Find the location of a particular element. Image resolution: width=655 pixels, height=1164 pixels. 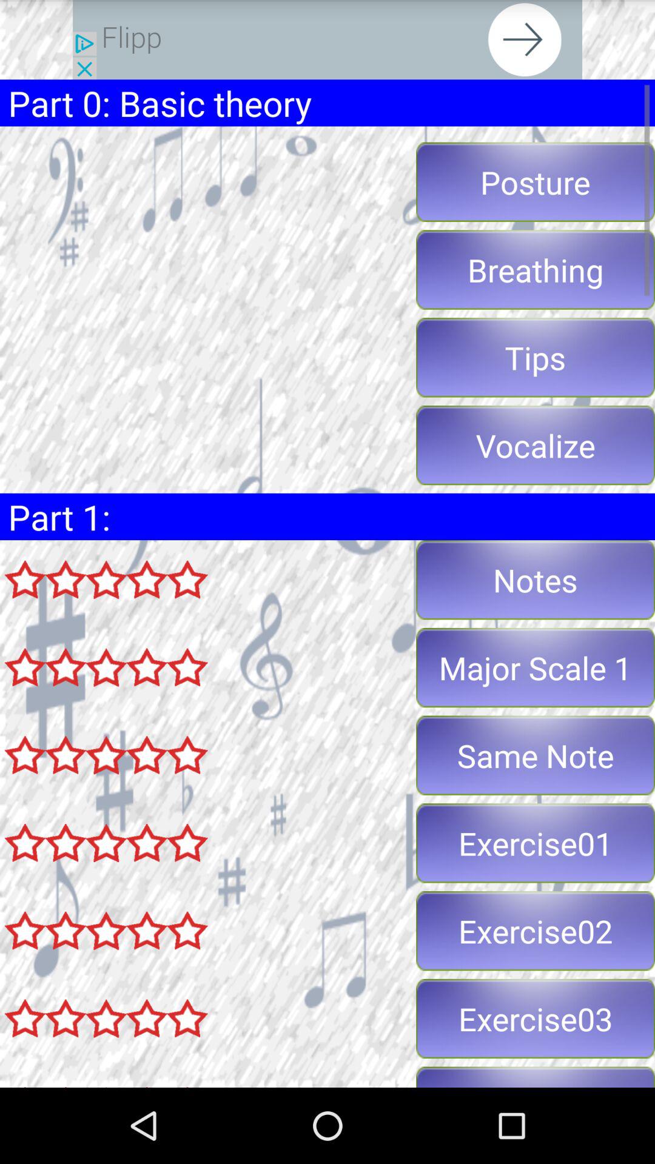

click advertisement is located at coordinates (327, 40).